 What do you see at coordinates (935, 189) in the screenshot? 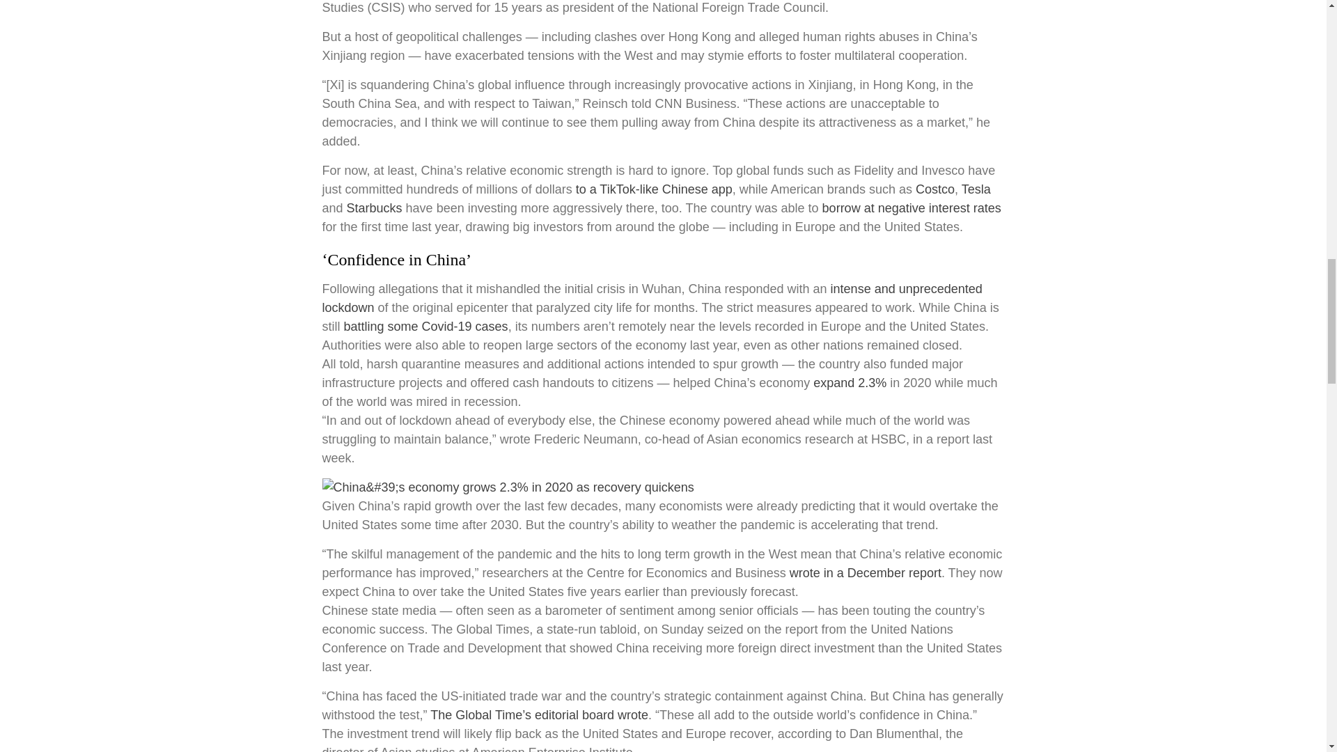
I see `Costco` at bounding box center [935, 189].